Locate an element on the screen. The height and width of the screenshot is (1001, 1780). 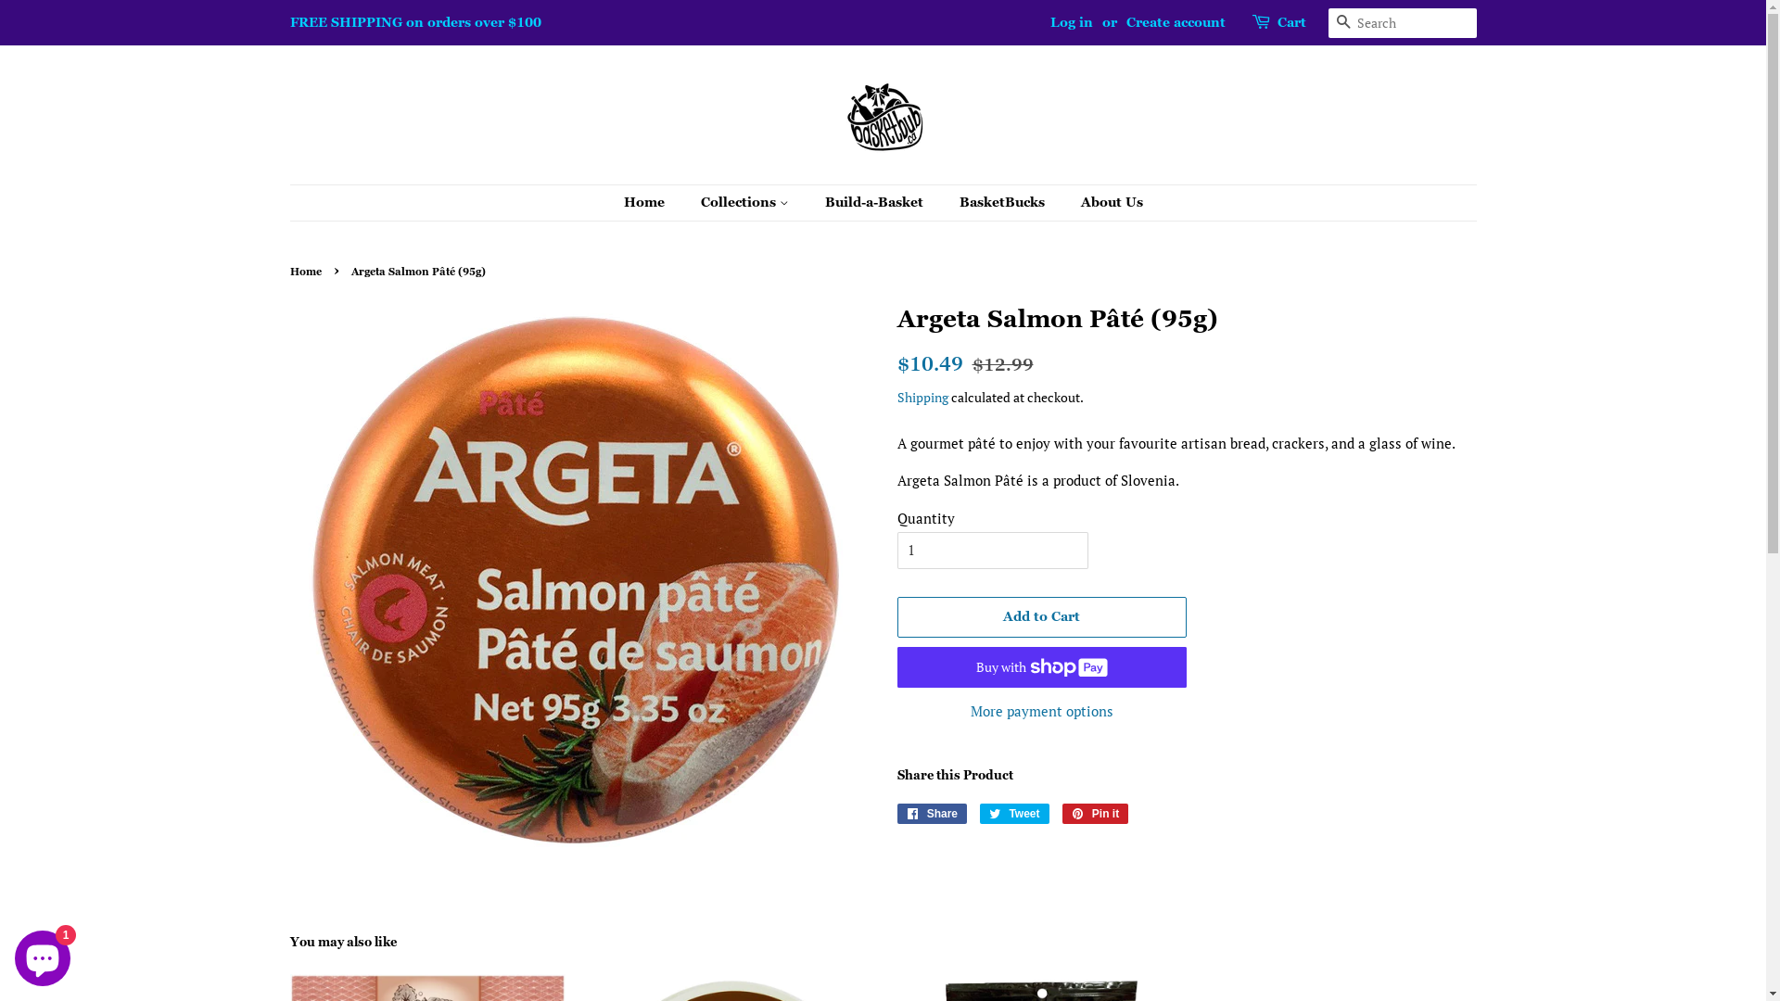
Home is located at coordinates (653, 203).